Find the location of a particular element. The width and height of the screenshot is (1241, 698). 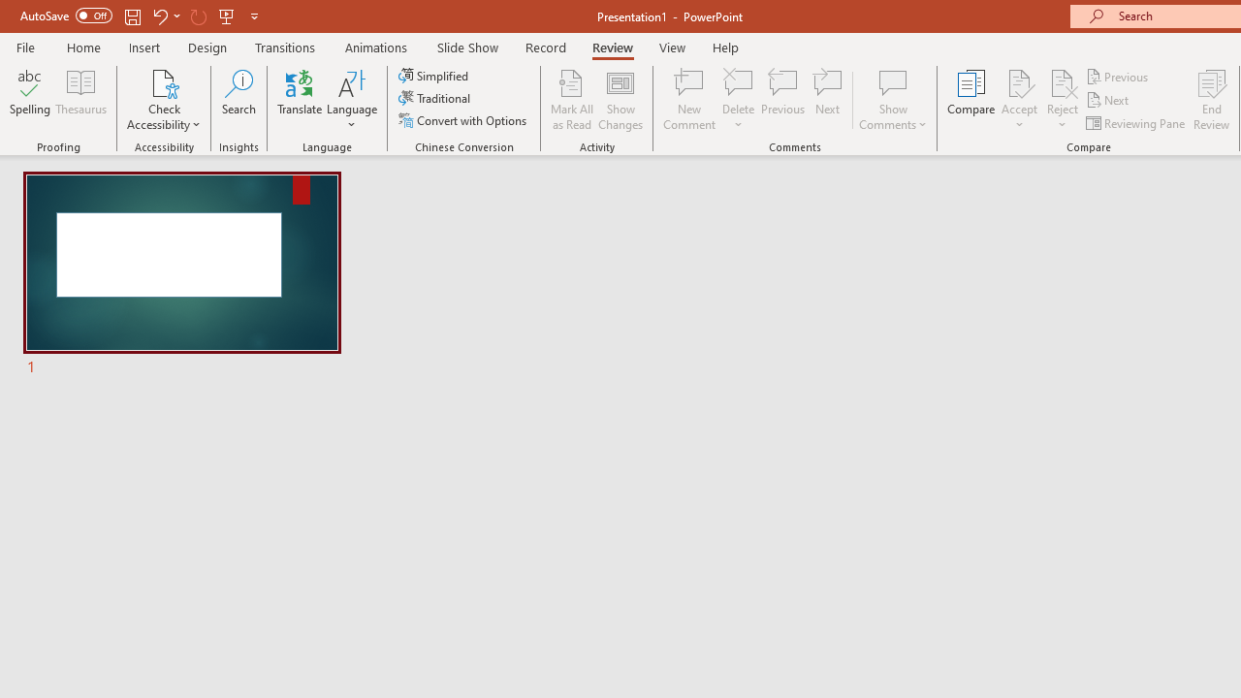

Reject is located at coordinates (1063, 99).